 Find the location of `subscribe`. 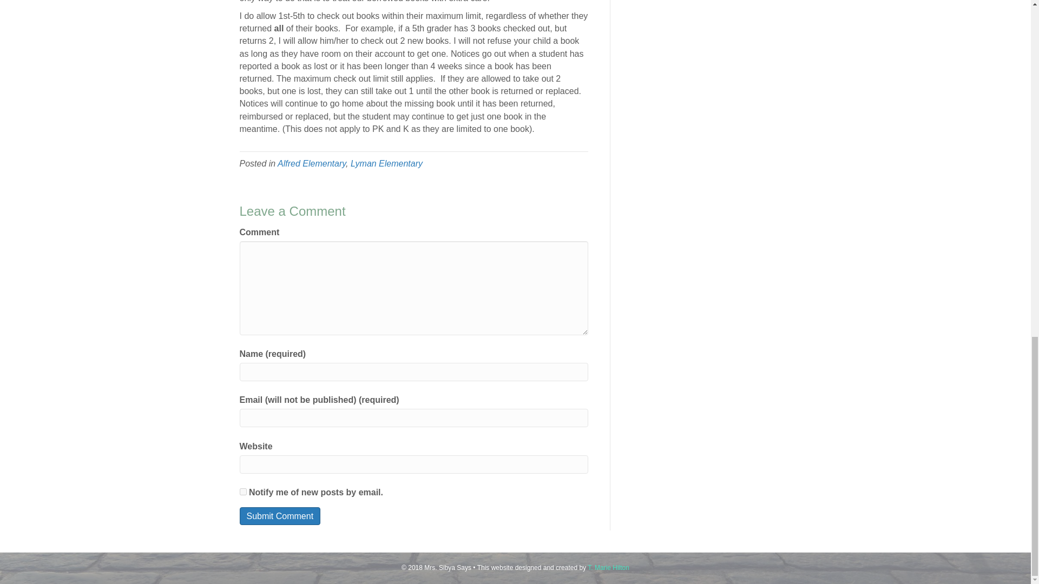

subscribe is located at coordinates (242, 491).